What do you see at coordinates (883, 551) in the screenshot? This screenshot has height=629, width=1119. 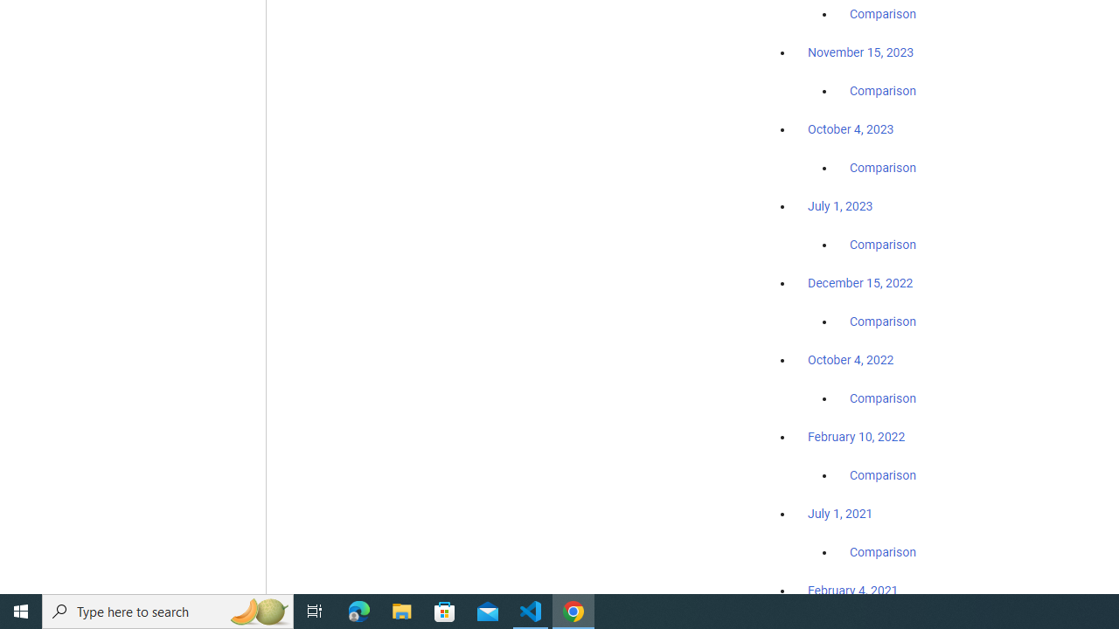 I see `Comparison` at bounding box center [883, 551].